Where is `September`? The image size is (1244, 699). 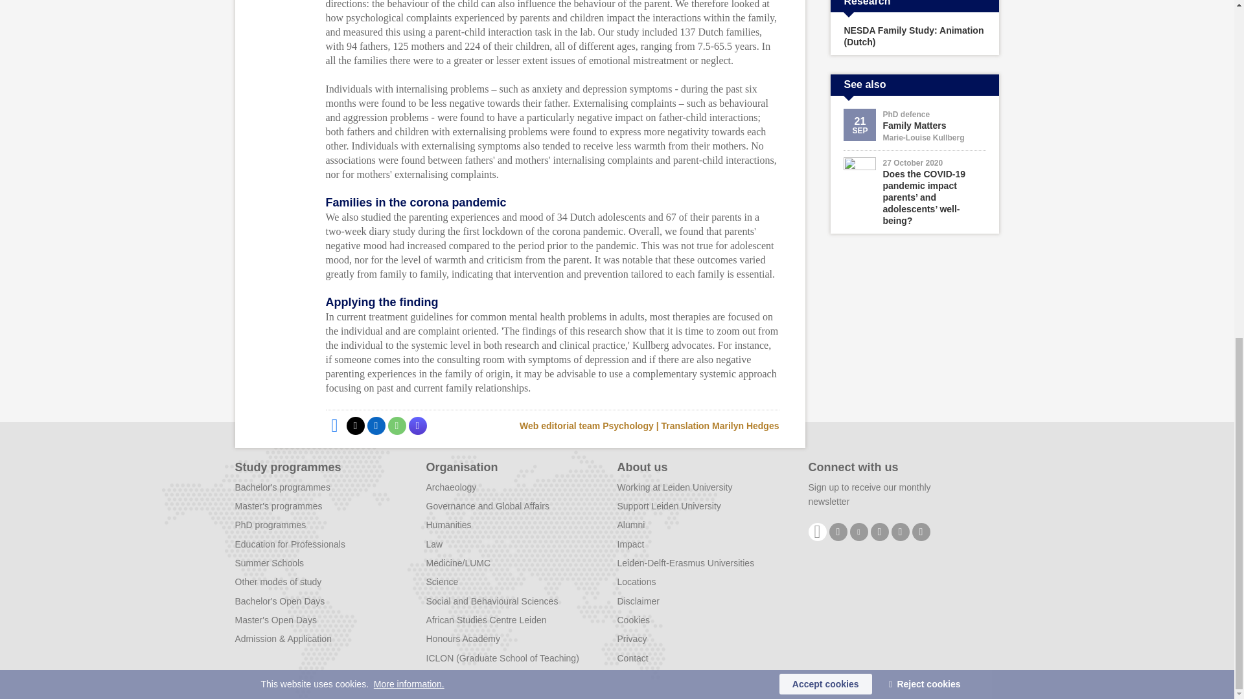 September is located at coordinates (859, 131).